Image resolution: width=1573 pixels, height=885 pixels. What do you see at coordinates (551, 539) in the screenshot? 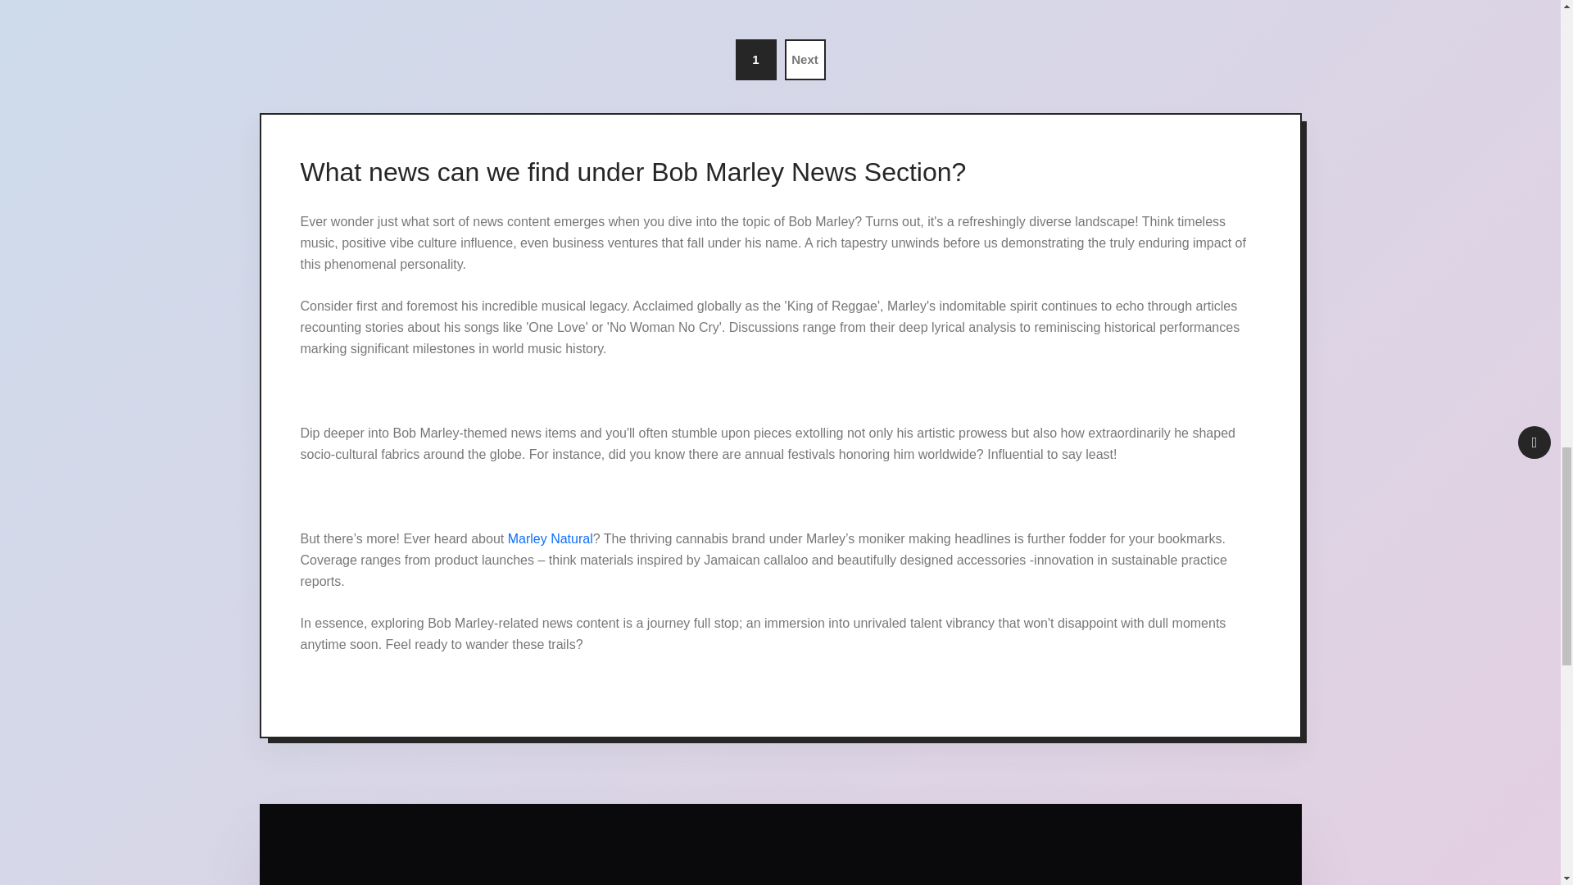
I see `Marley Natural` at bounding box center [551, 539].